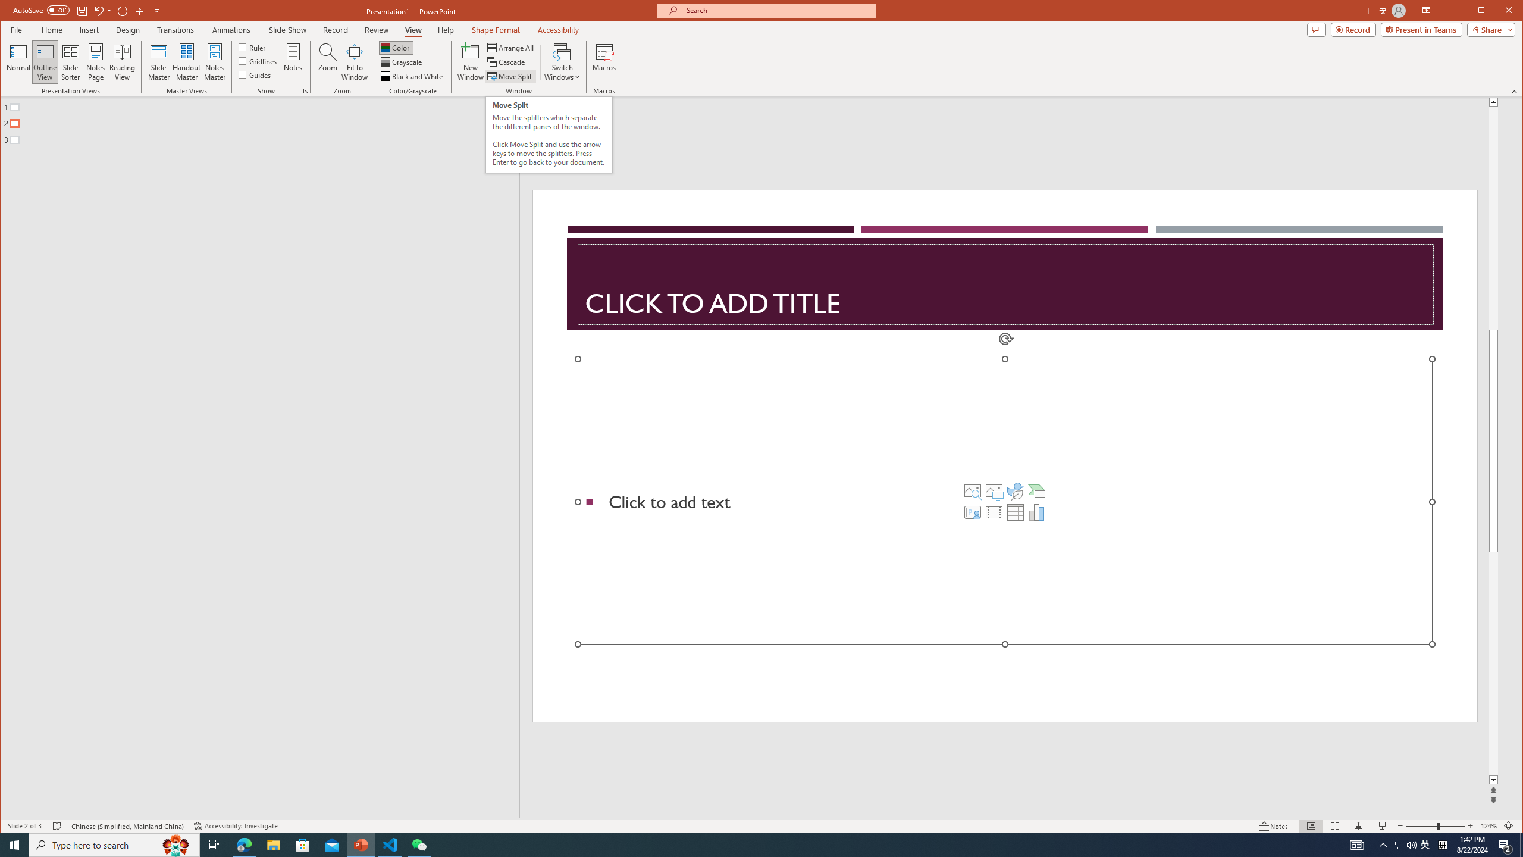 Image resolution: width=1523 pixels, height=857 pixels. I want to click on Guides, so click(255, 74).